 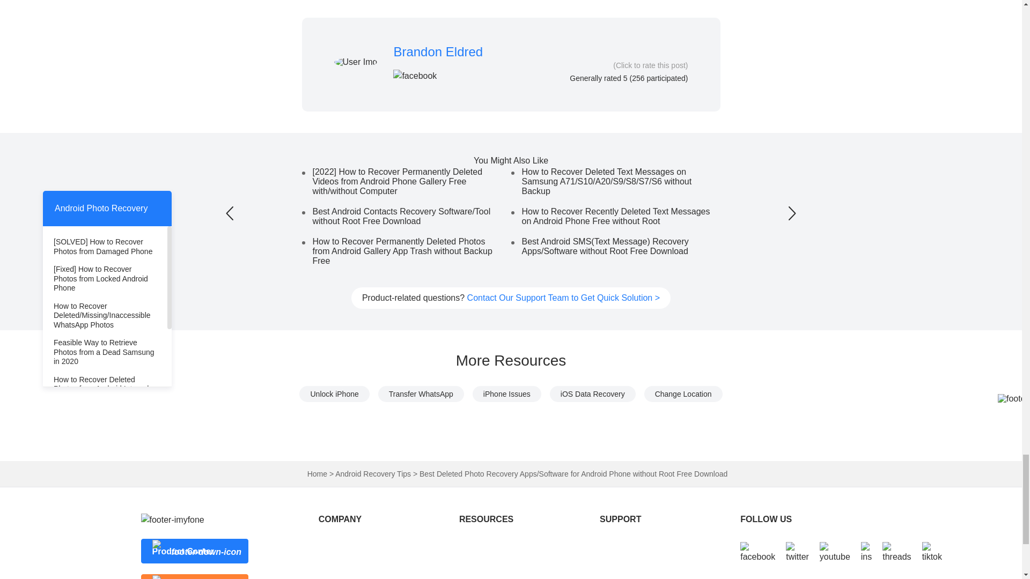 What do you see at coordinates (797, 552) in the screenshot?
I see `twitter` at bounding box center [797, 552].